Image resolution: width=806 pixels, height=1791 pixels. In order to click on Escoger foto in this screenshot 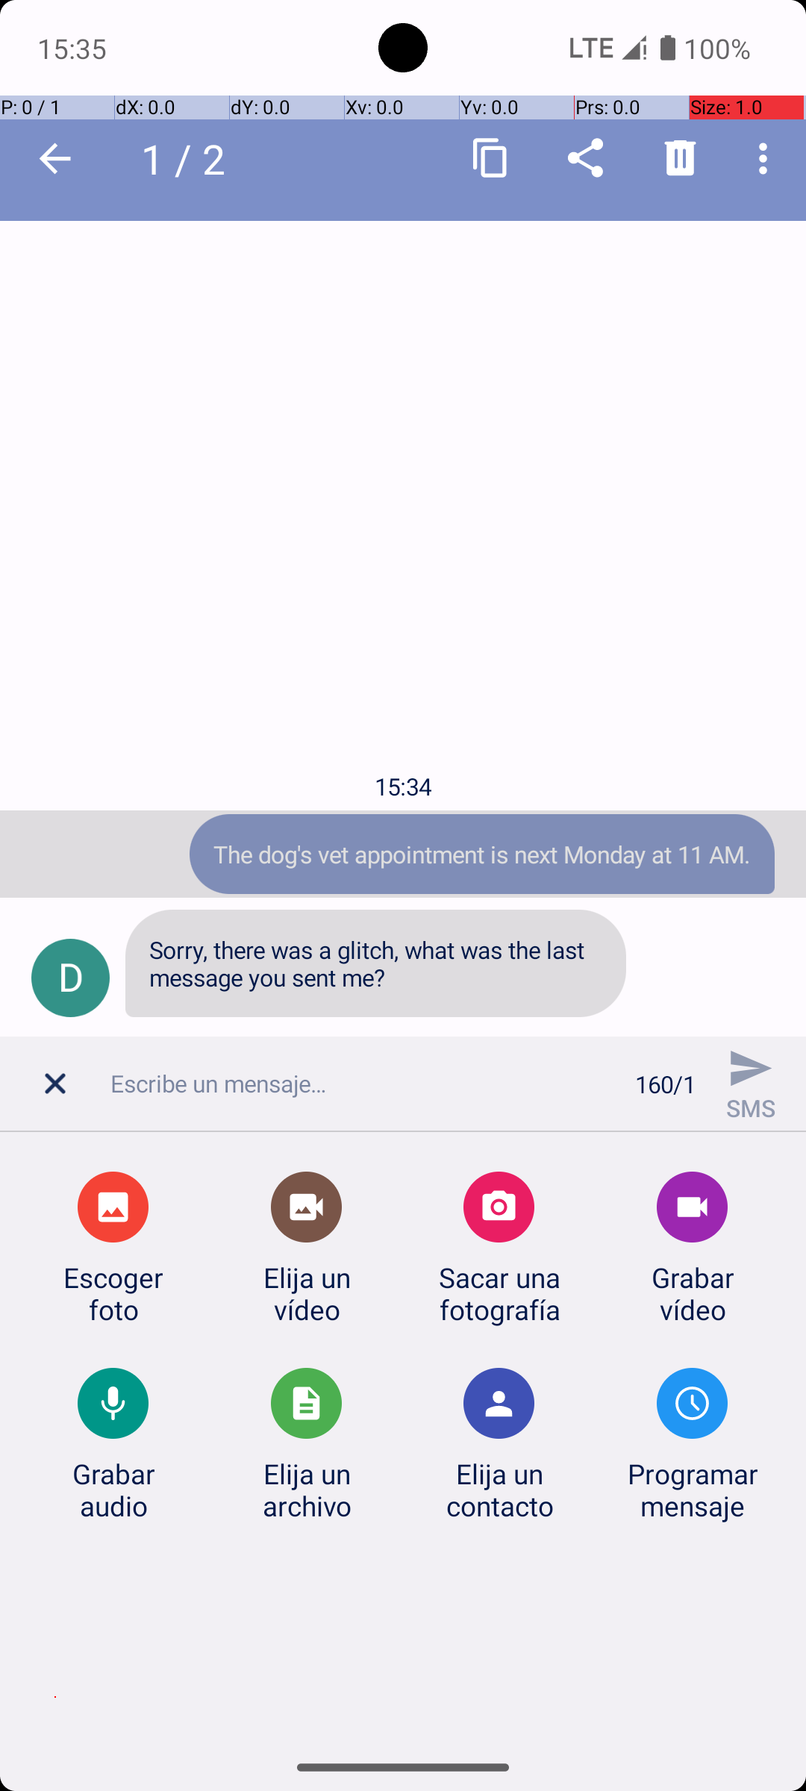, I will do `click(113, 1293)`.